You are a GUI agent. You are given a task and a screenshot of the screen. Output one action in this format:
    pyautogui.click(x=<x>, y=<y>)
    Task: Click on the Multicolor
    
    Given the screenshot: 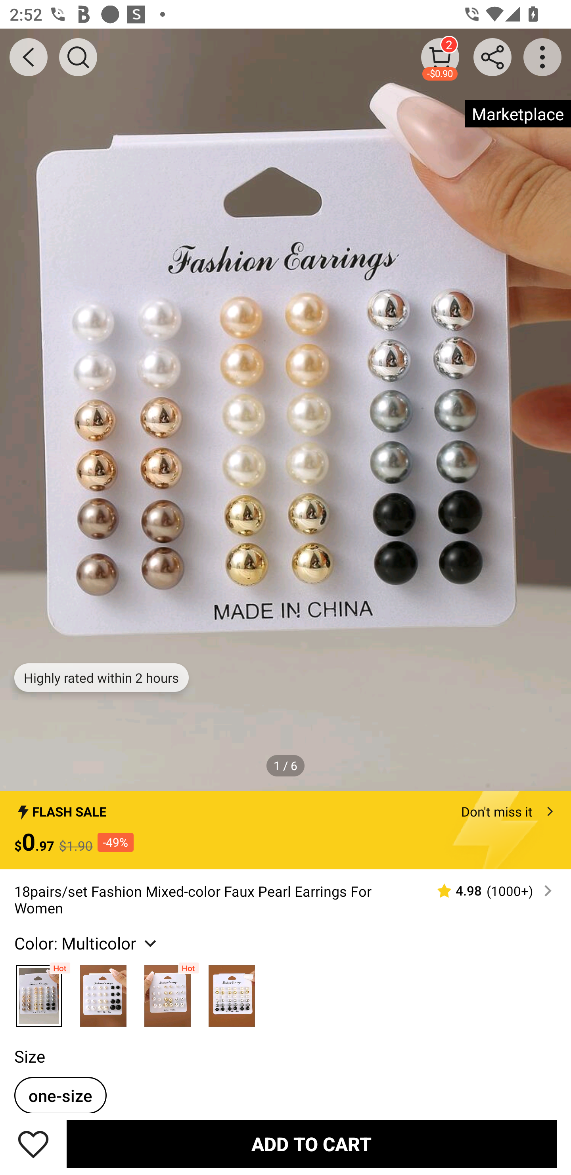 What is the action you would take?
    pyautogui.click(x=232, y=992)
    